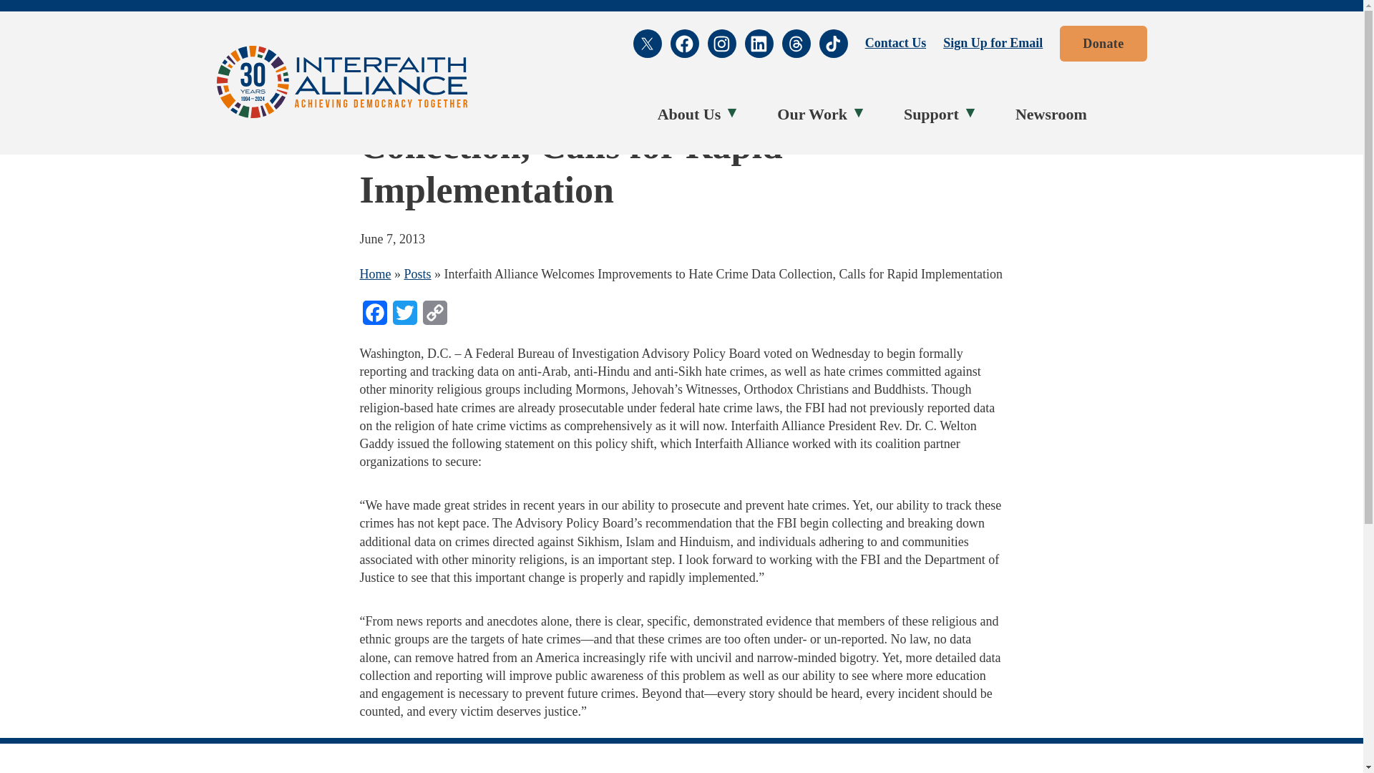 This screenshot has height=773, width=1374. Describe the element at coordinates (993, 43) in the screenshot. I see `Sign Up for Email` at that location.